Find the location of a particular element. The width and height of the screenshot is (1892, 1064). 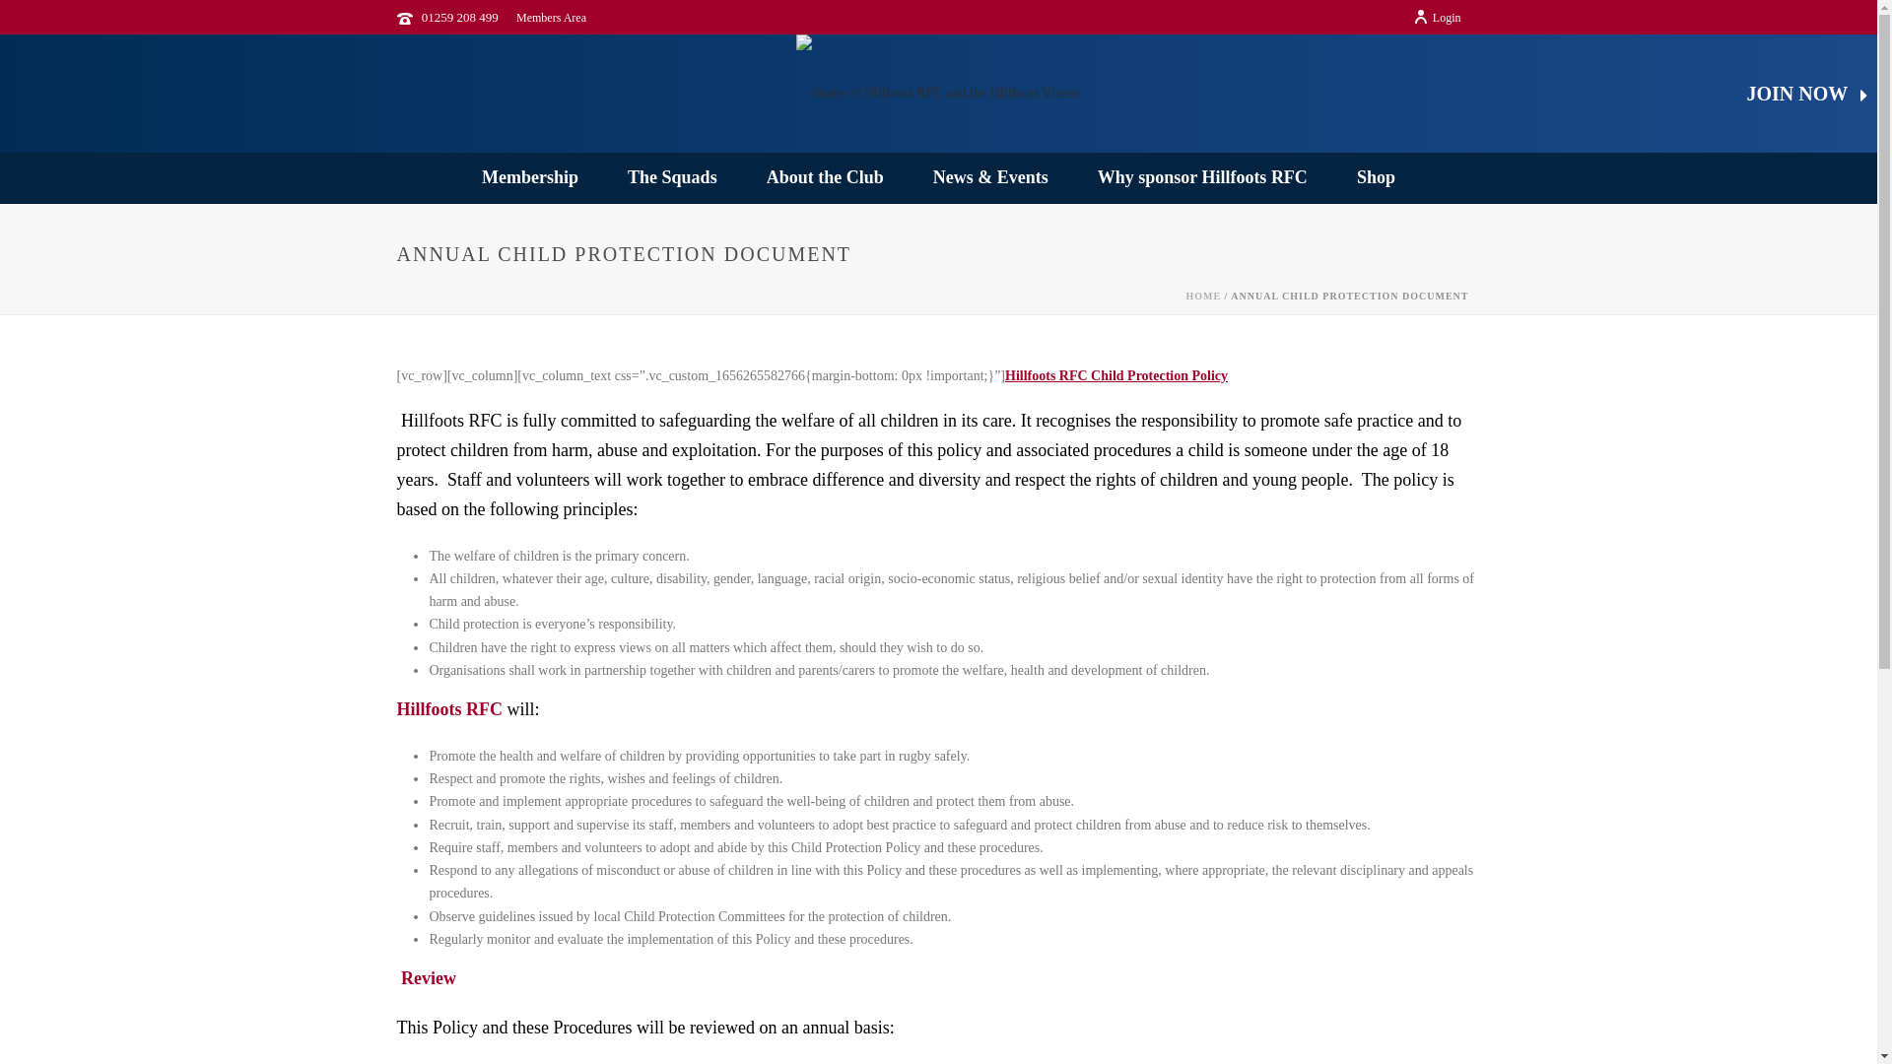

About the Club is located at coordinates (824, 177).